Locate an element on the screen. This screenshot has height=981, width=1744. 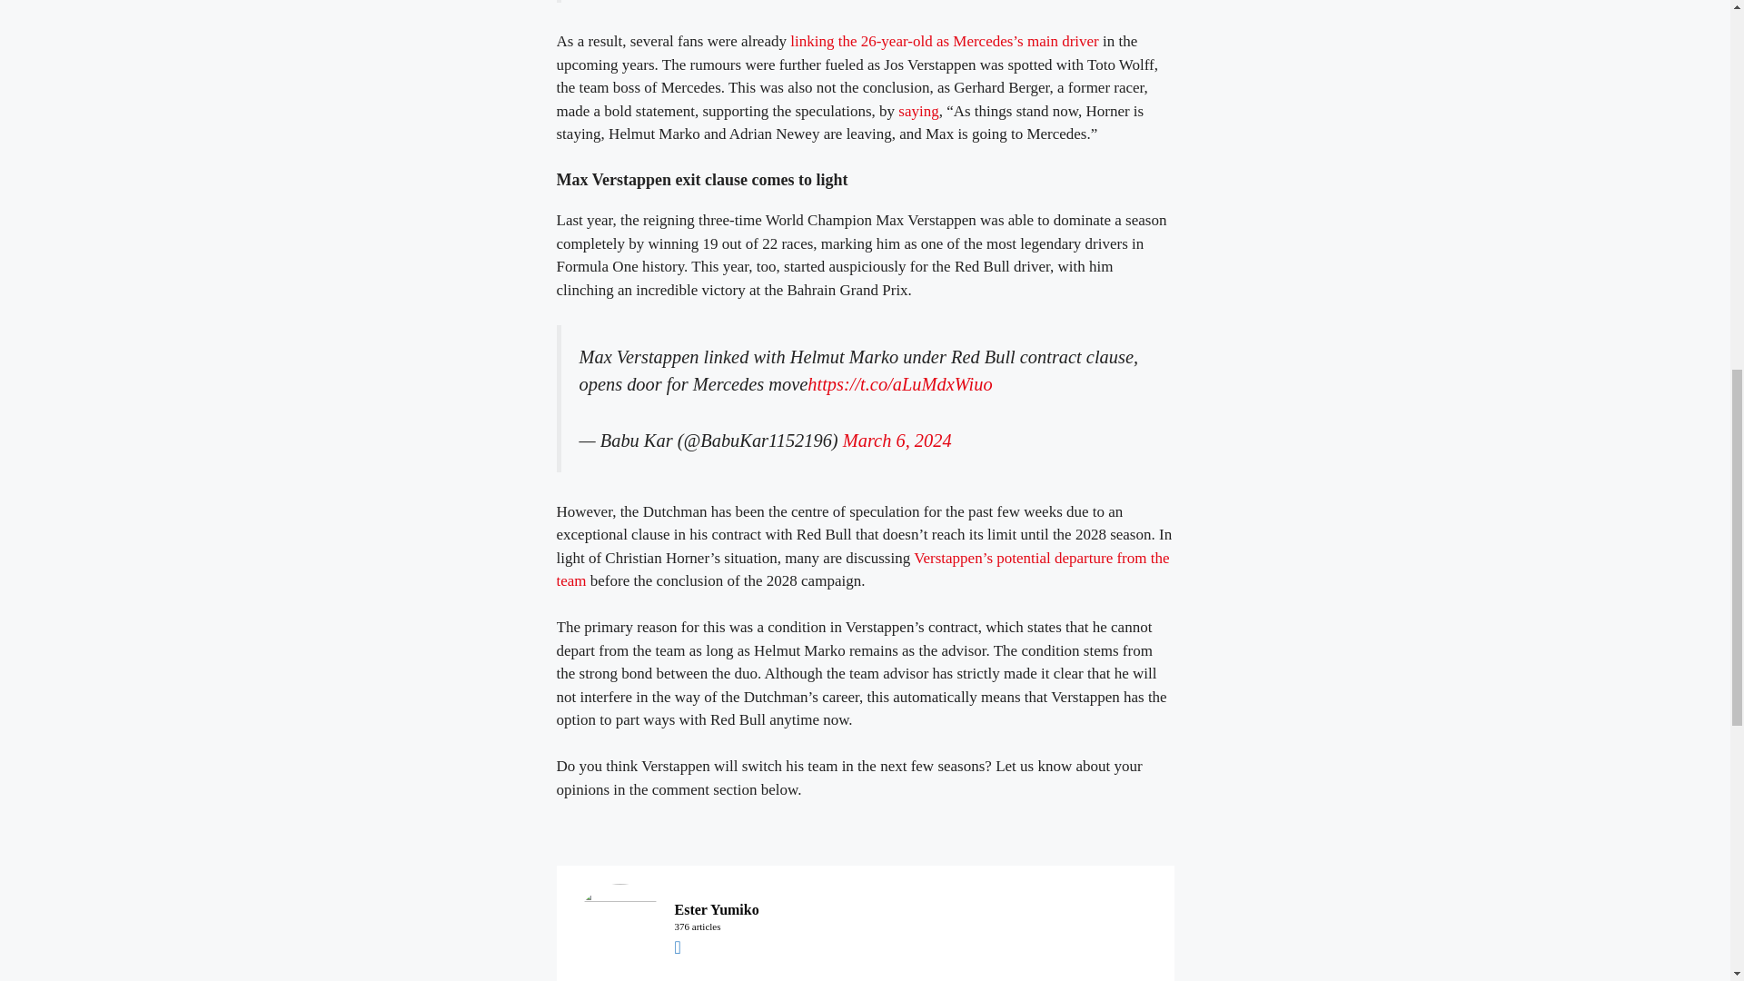
saying is located at coordinates (917, 111).